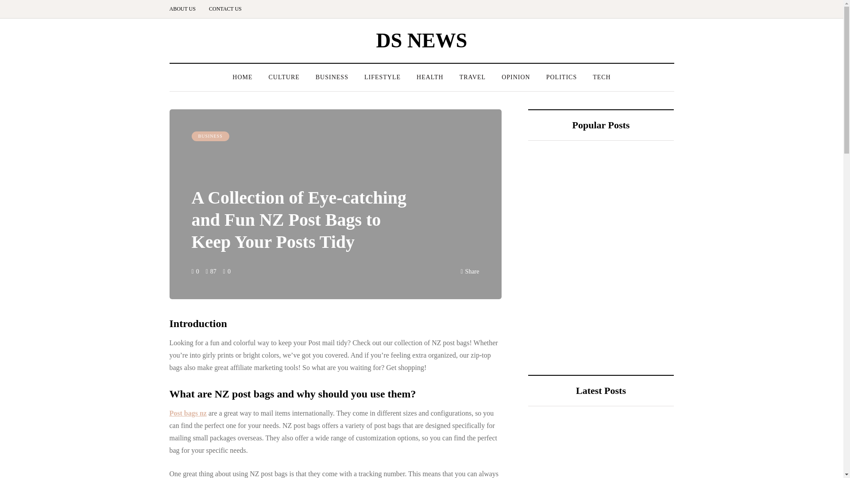 Image resolution: width=850 pixels, height=478 pixels. I want to click on BUSINESS, so click(332, 77).